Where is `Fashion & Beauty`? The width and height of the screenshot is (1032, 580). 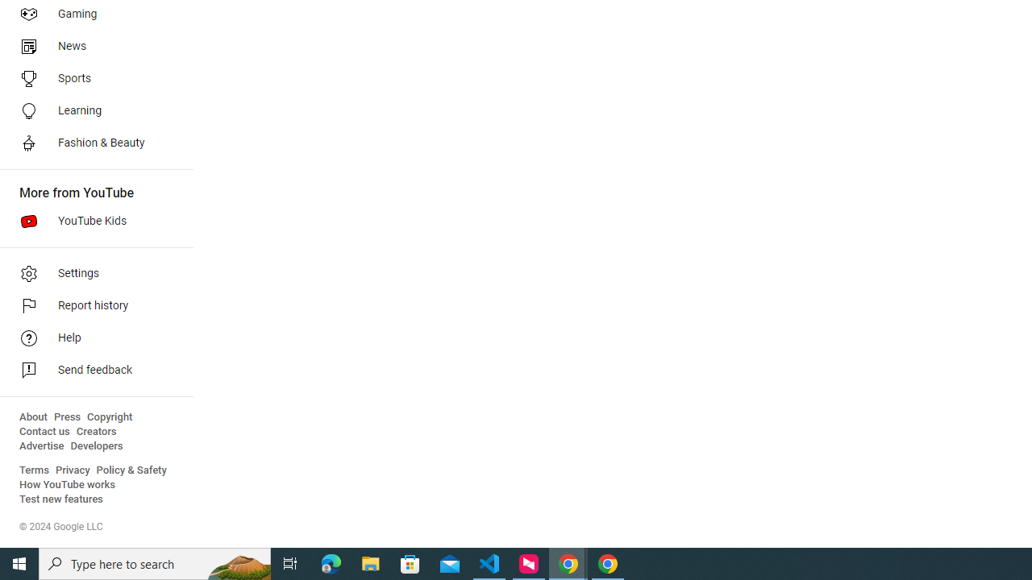
Fashion & Beauty is located at coordinates (92, 143).